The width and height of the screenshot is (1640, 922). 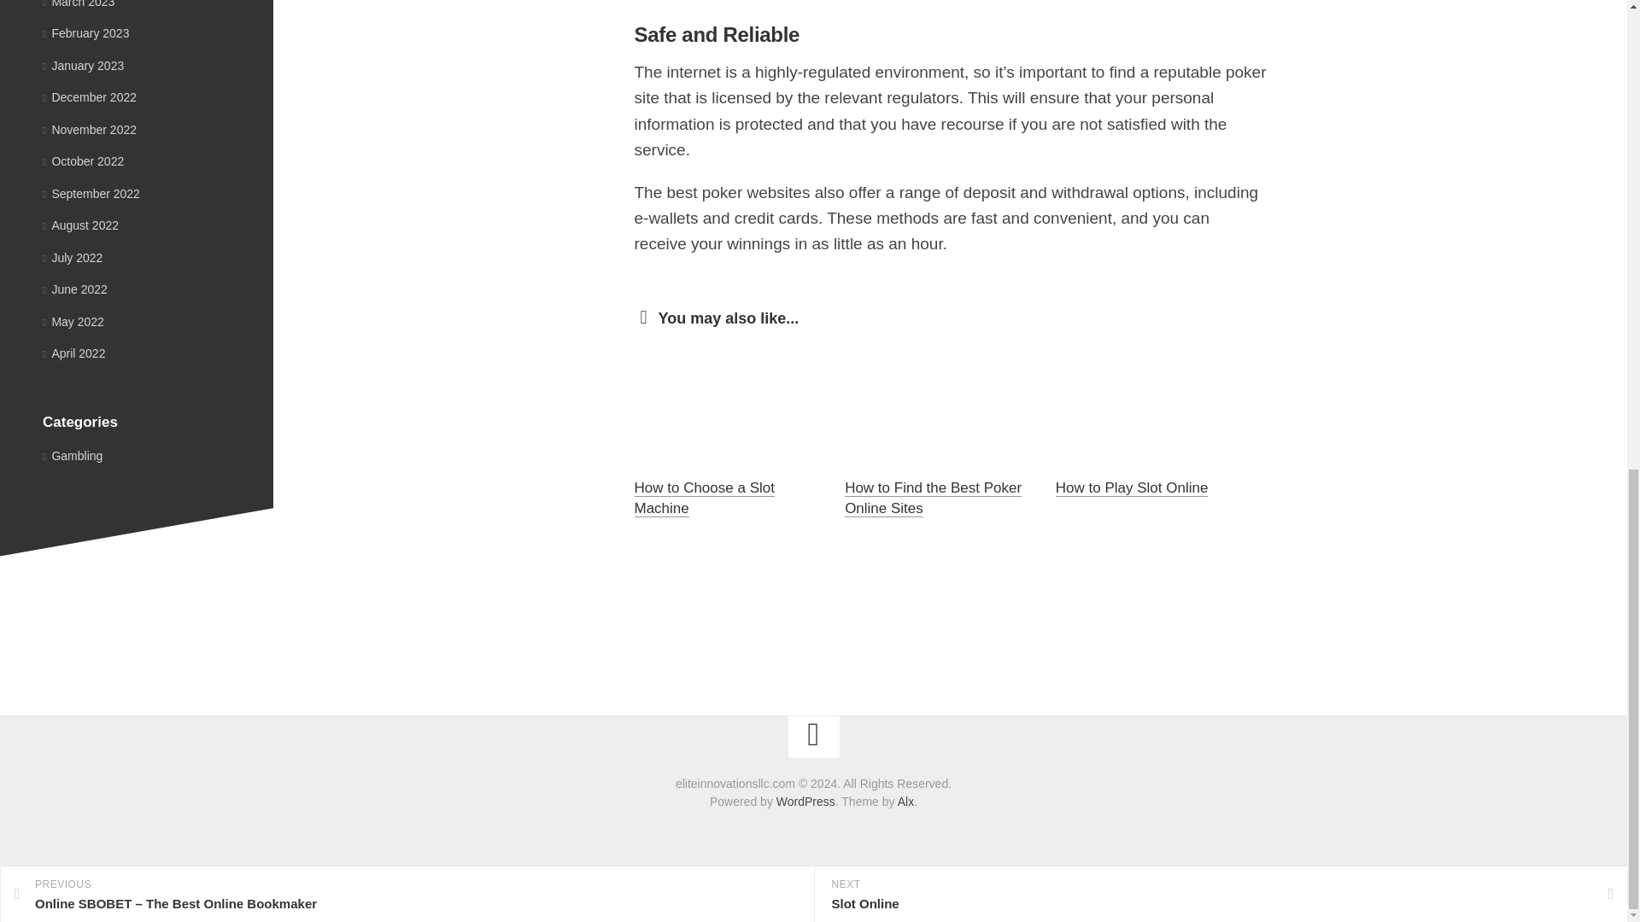 What do you see at coordinates (83, 65) in the screenshot?
I see `January 2023` at bounding box center [83, 65].